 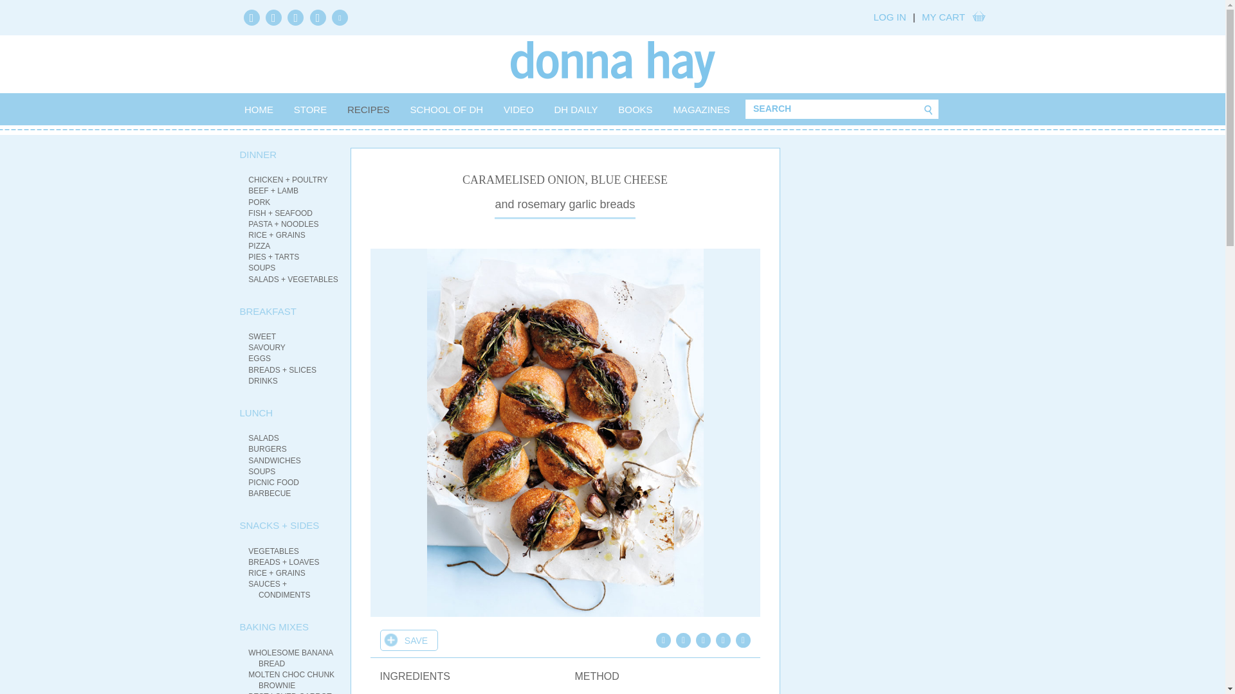 What do you see at coordinates (889, 508) in the screenshot?
I see `3rd party ad content` at bounding box center [889, 508].